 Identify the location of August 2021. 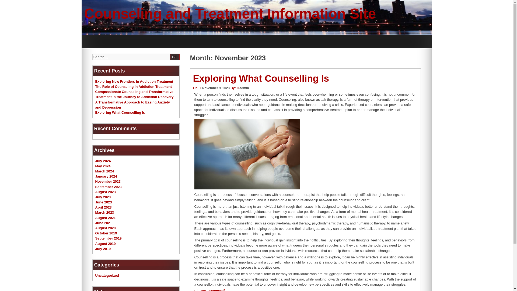
(106, 218).